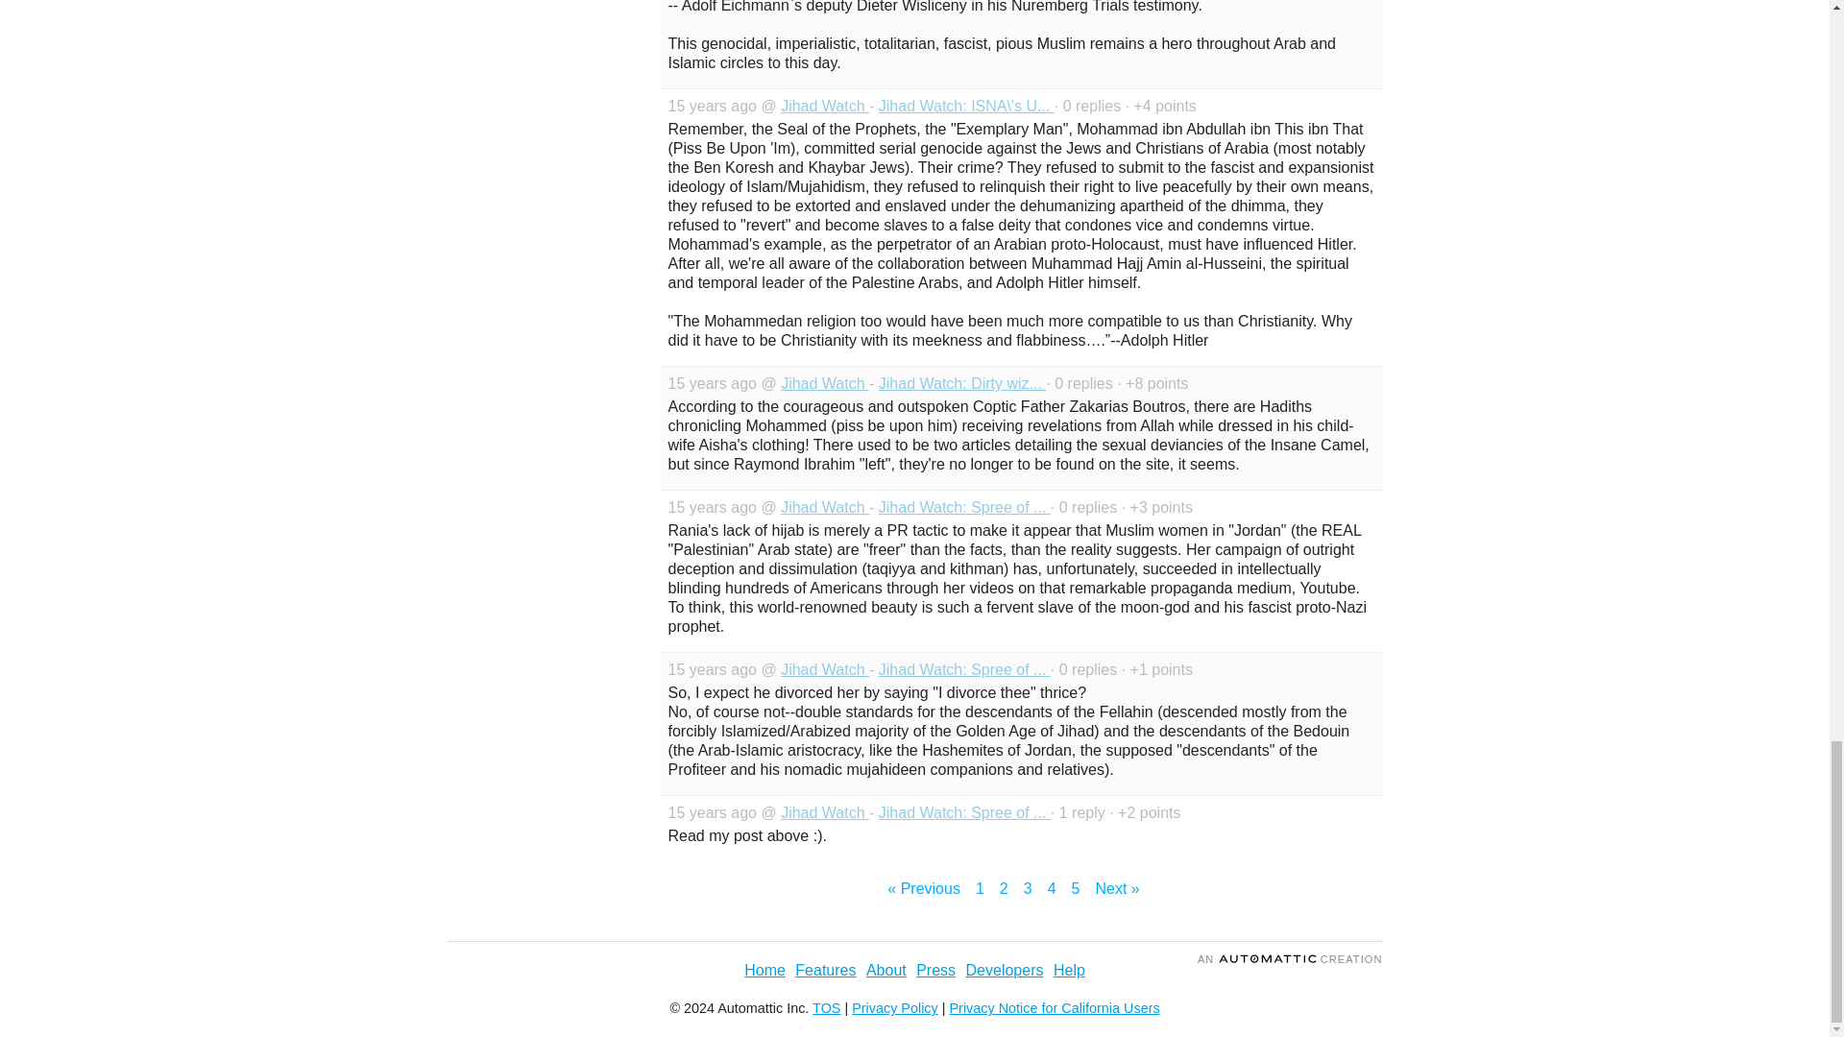 This screenshot has width=1844, height=1037. Describe the element at coordinates (764, 970) in the screenshot. I see `Home` at that location.